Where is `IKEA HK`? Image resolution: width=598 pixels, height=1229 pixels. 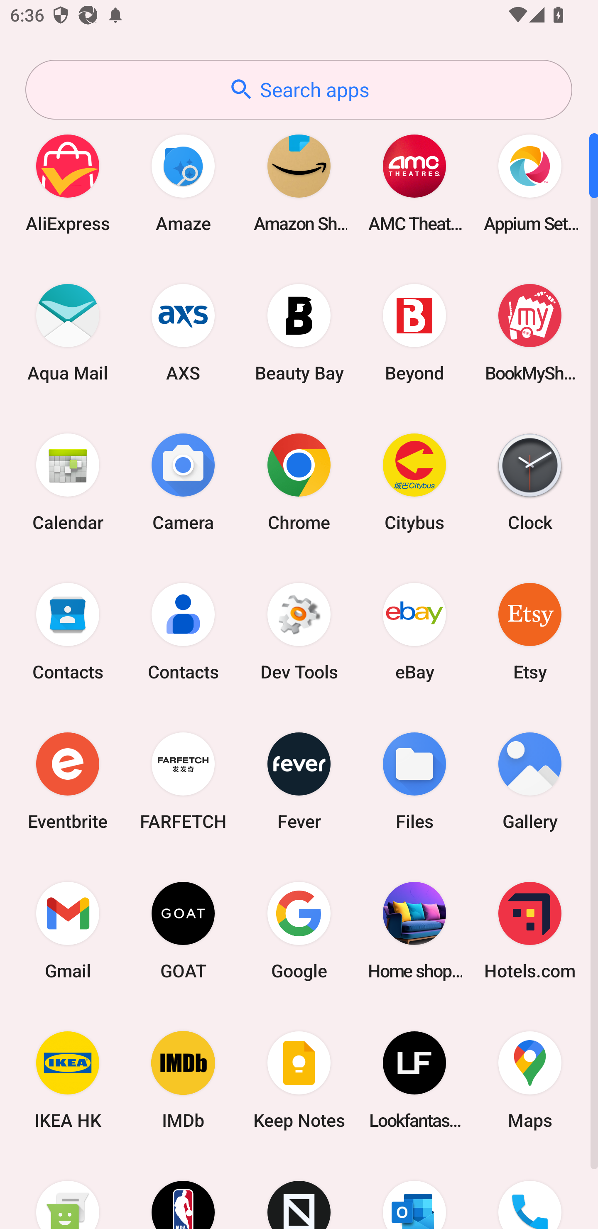
IKEA HK is located at coordinates (68, 1080).